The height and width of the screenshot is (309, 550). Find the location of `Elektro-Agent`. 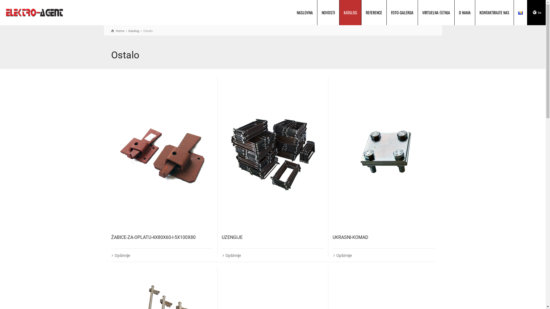

Elektro-Agent is located at coordinates (34, 12).